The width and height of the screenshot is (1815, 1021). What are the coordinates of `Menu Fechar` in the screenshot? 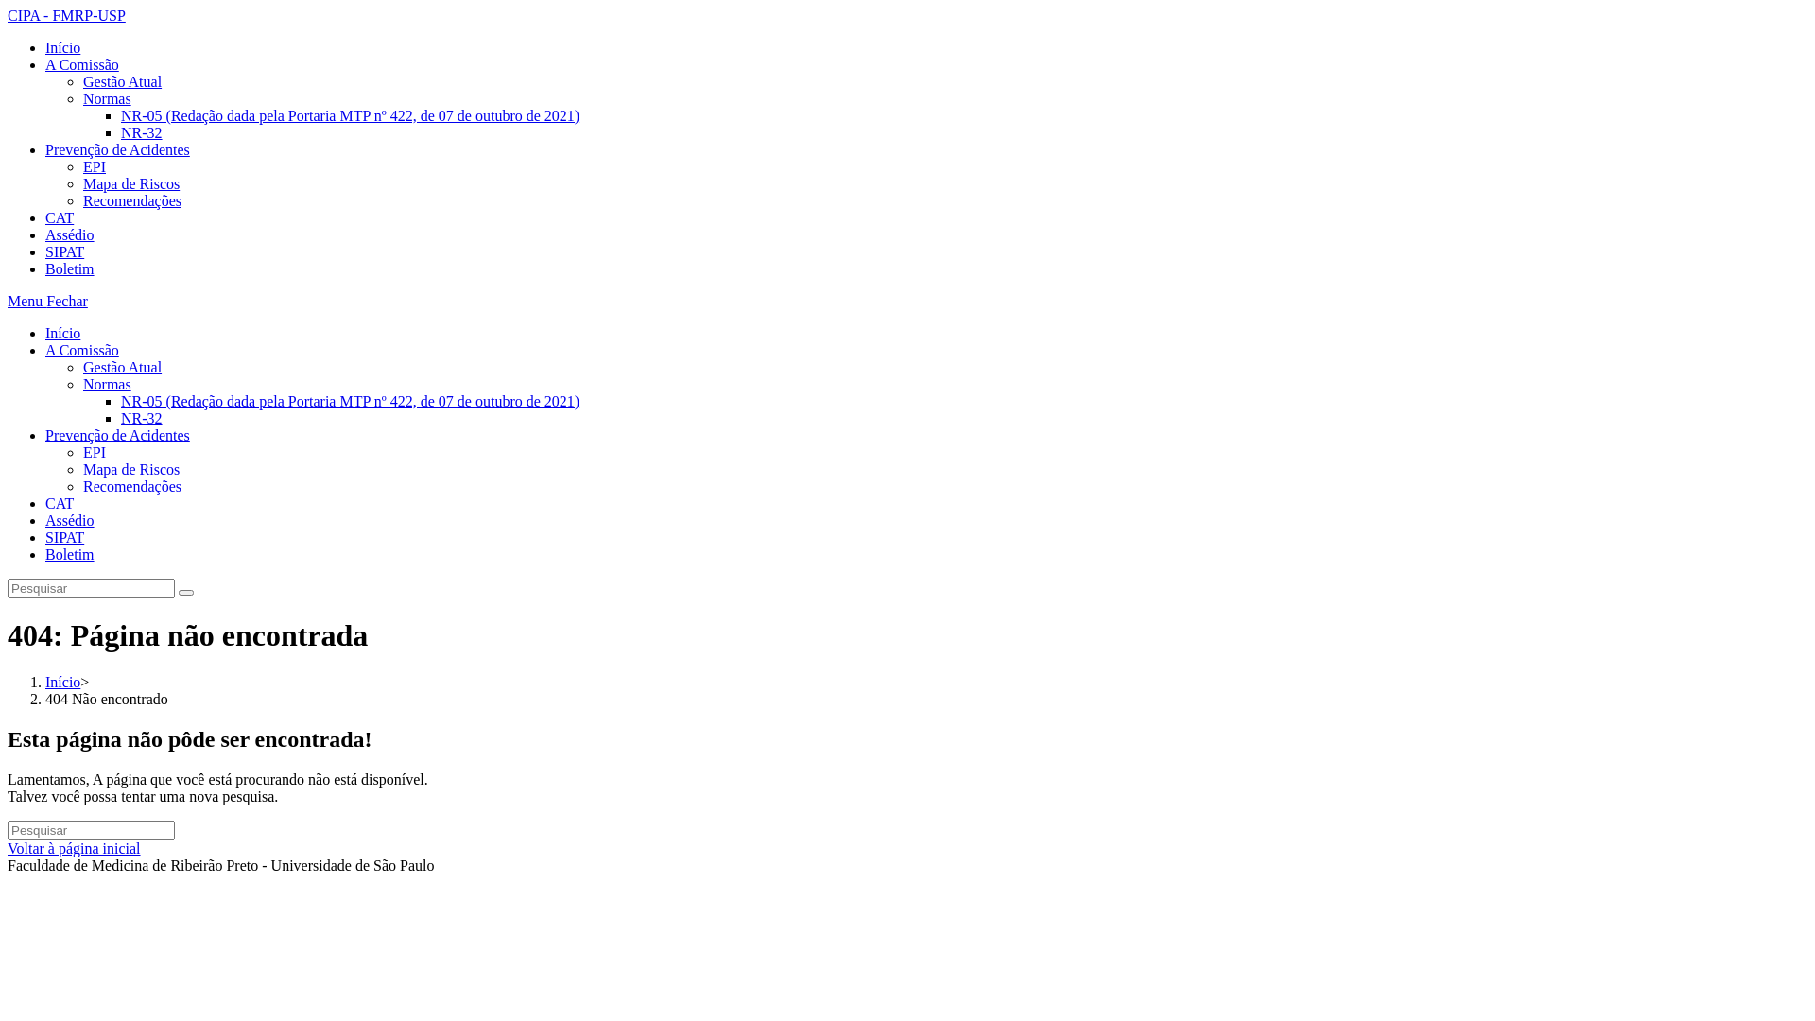 It's located at (47, 301).